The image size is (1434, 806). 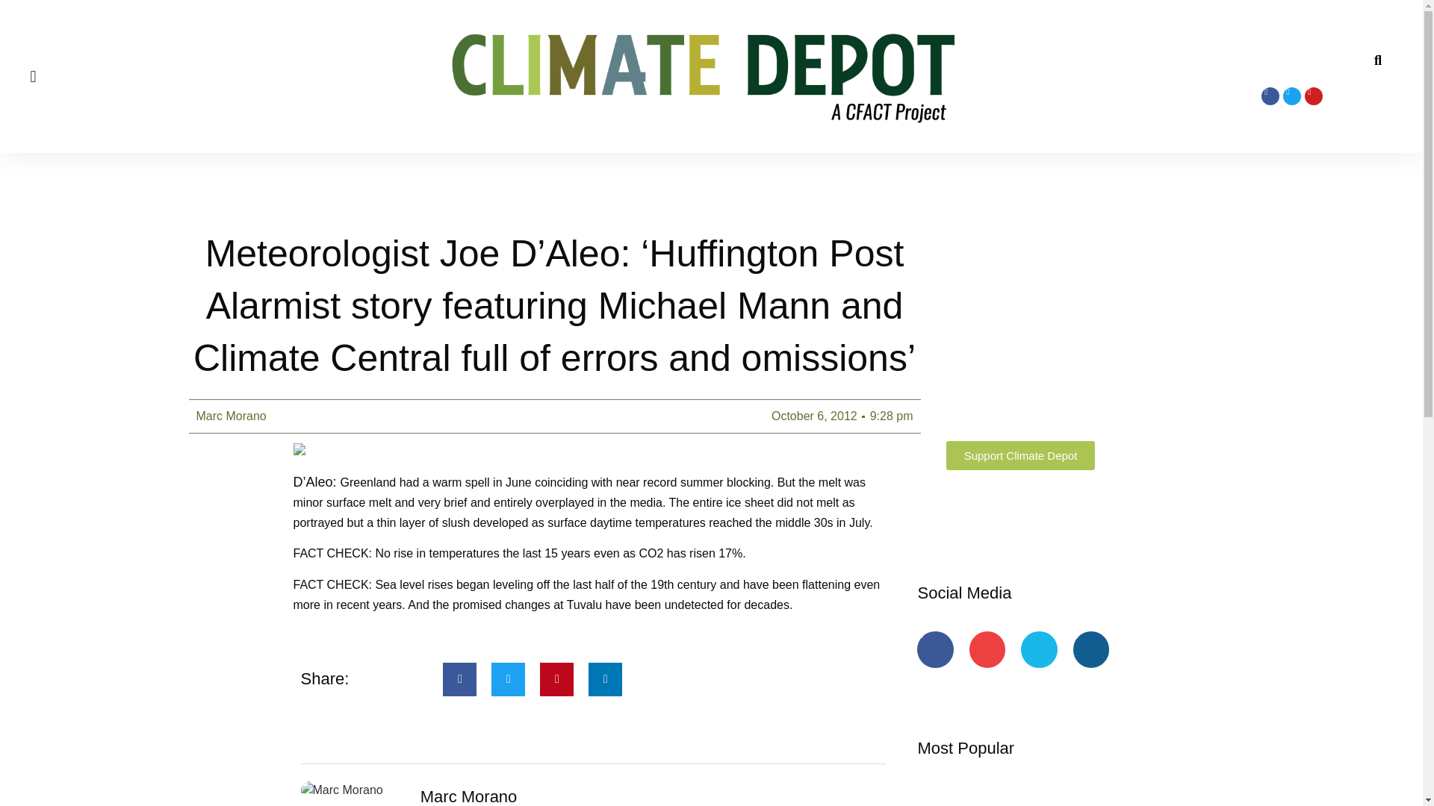 What do you see at coordinates (814, 416) in the screenshot?
I see `October 6, 2012` at bounding box center [814, 416].